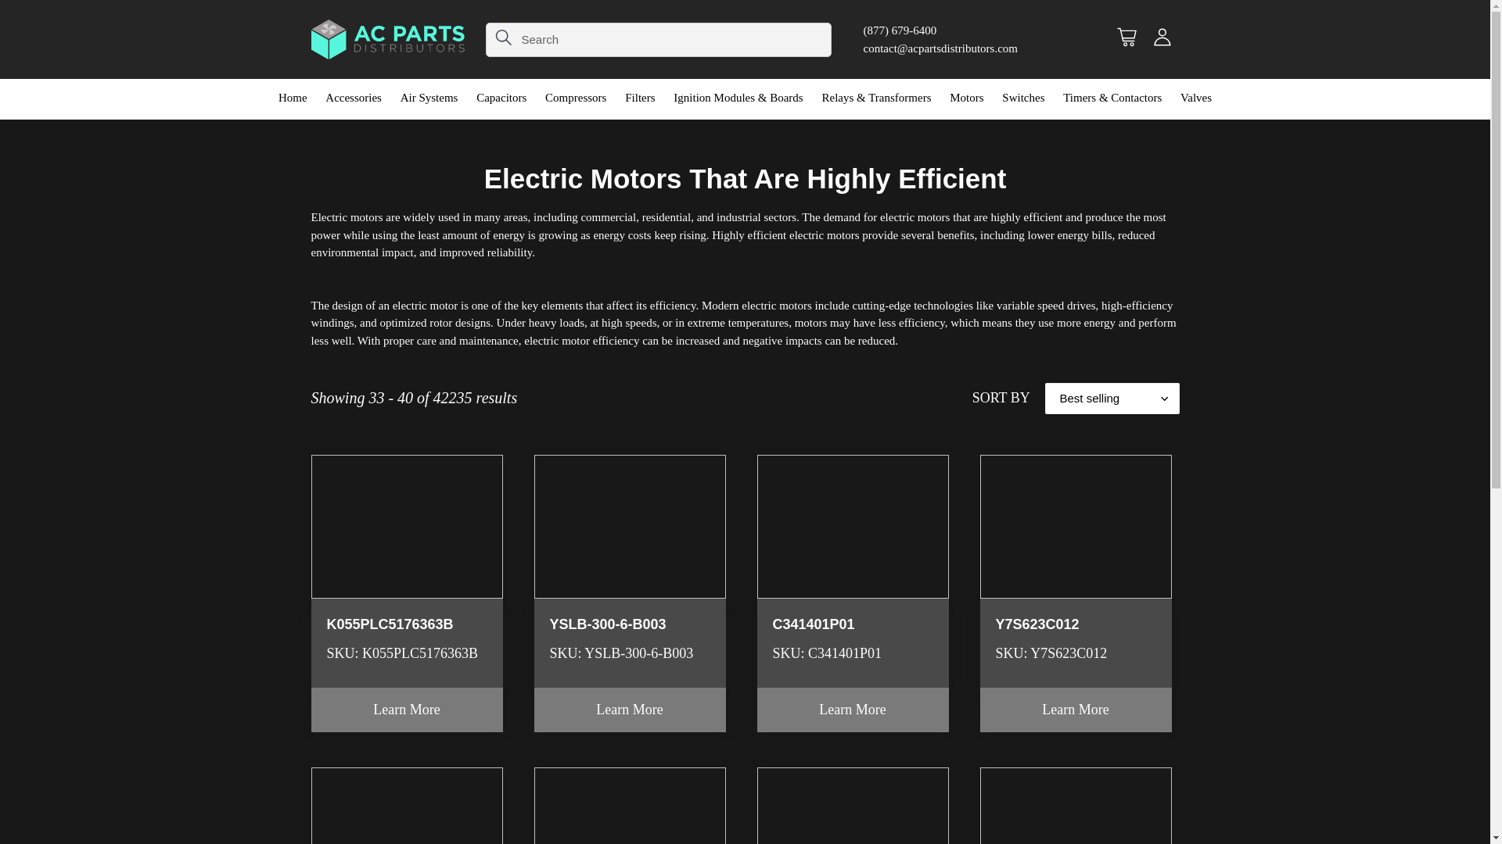 This screenshot has height=844, width=1502. What do you see at coordinates (429, 99) in the screenshot?
I see `Air Systems` at bounding box center [429, 99].